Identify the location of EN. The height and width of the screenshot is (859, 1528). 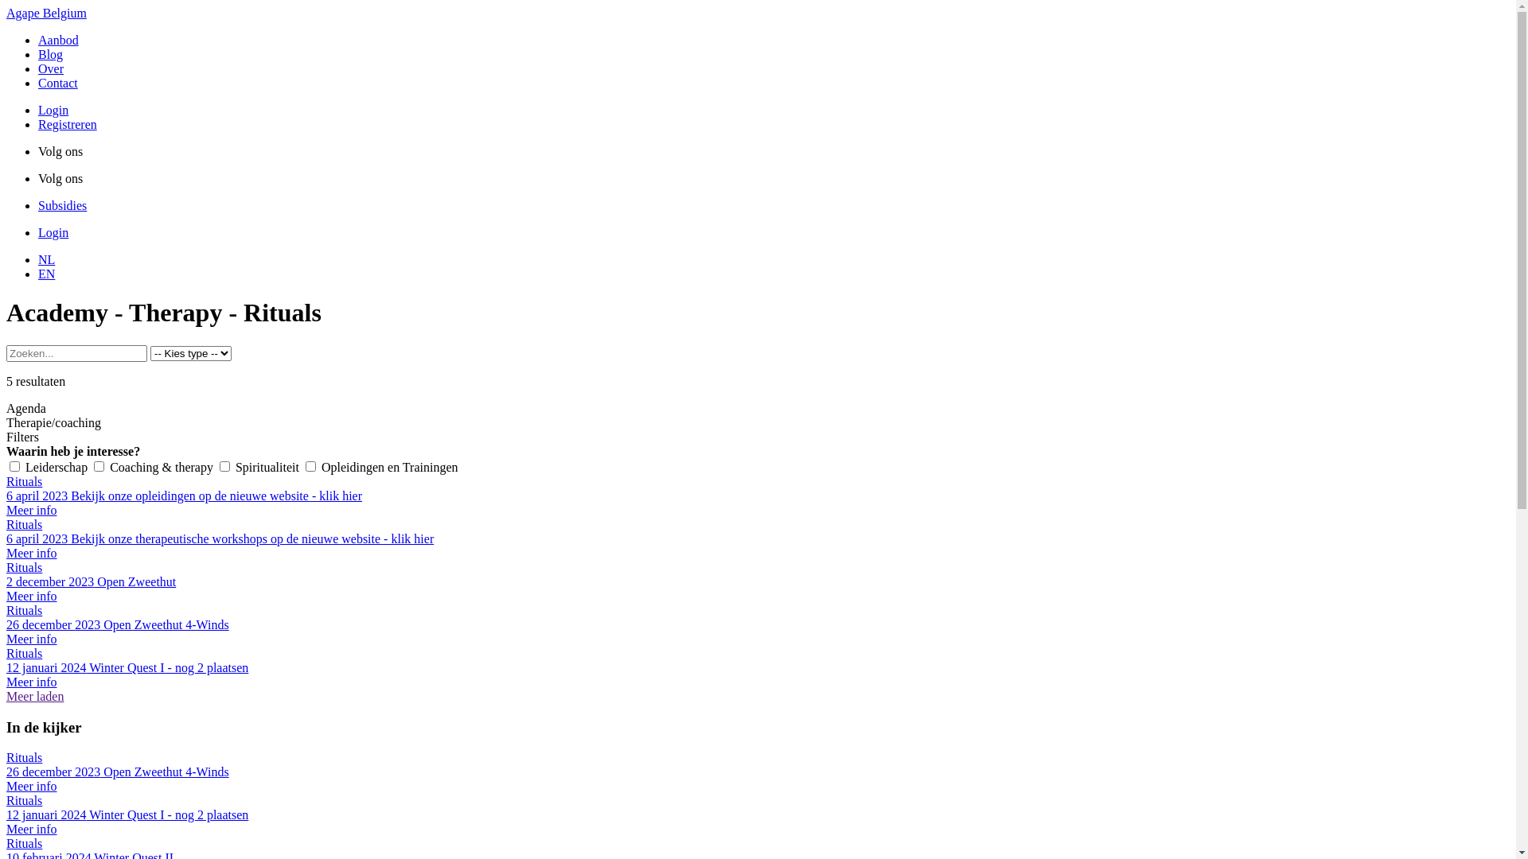
(46, 274).